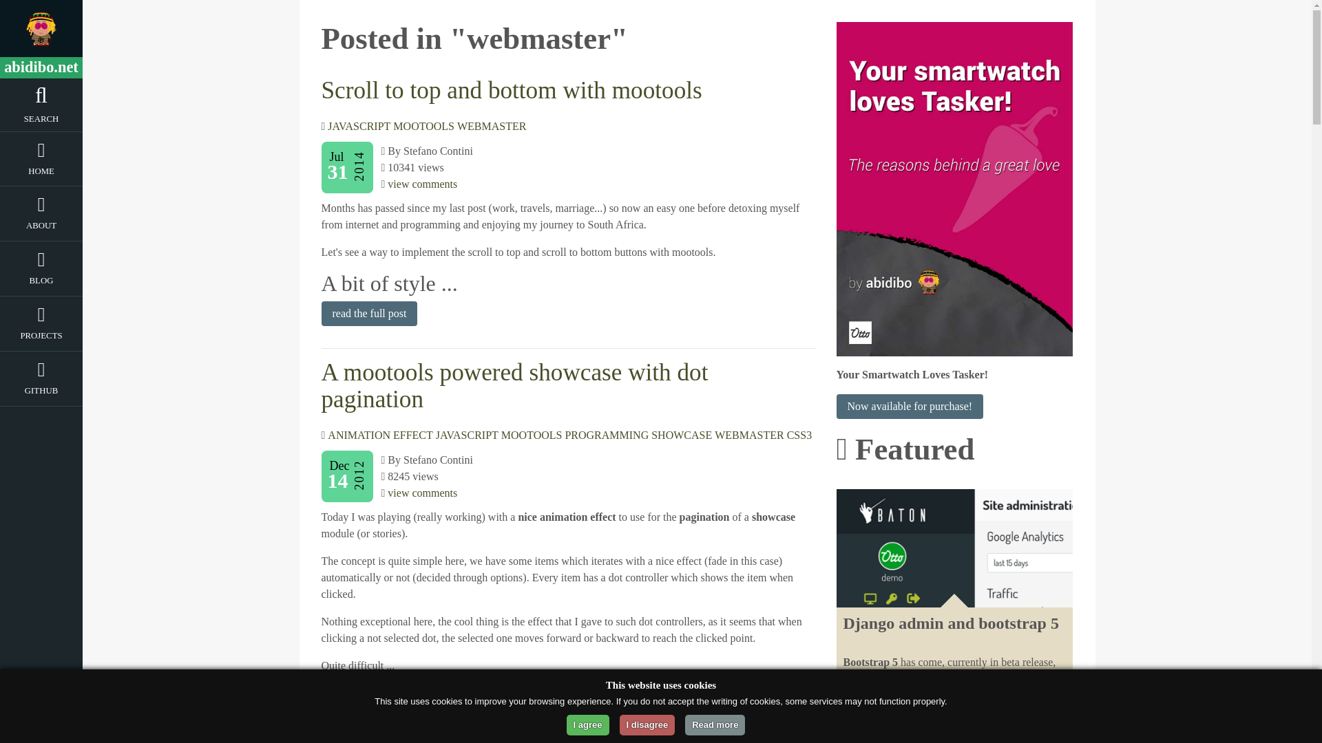  I want to click on PROGRAMMING, so click(606, 435).